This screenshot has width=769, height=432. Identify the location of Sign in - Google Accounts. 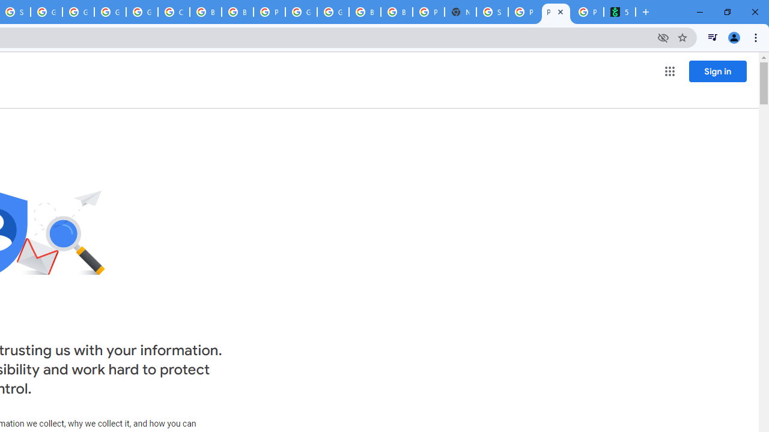
(492, 12).